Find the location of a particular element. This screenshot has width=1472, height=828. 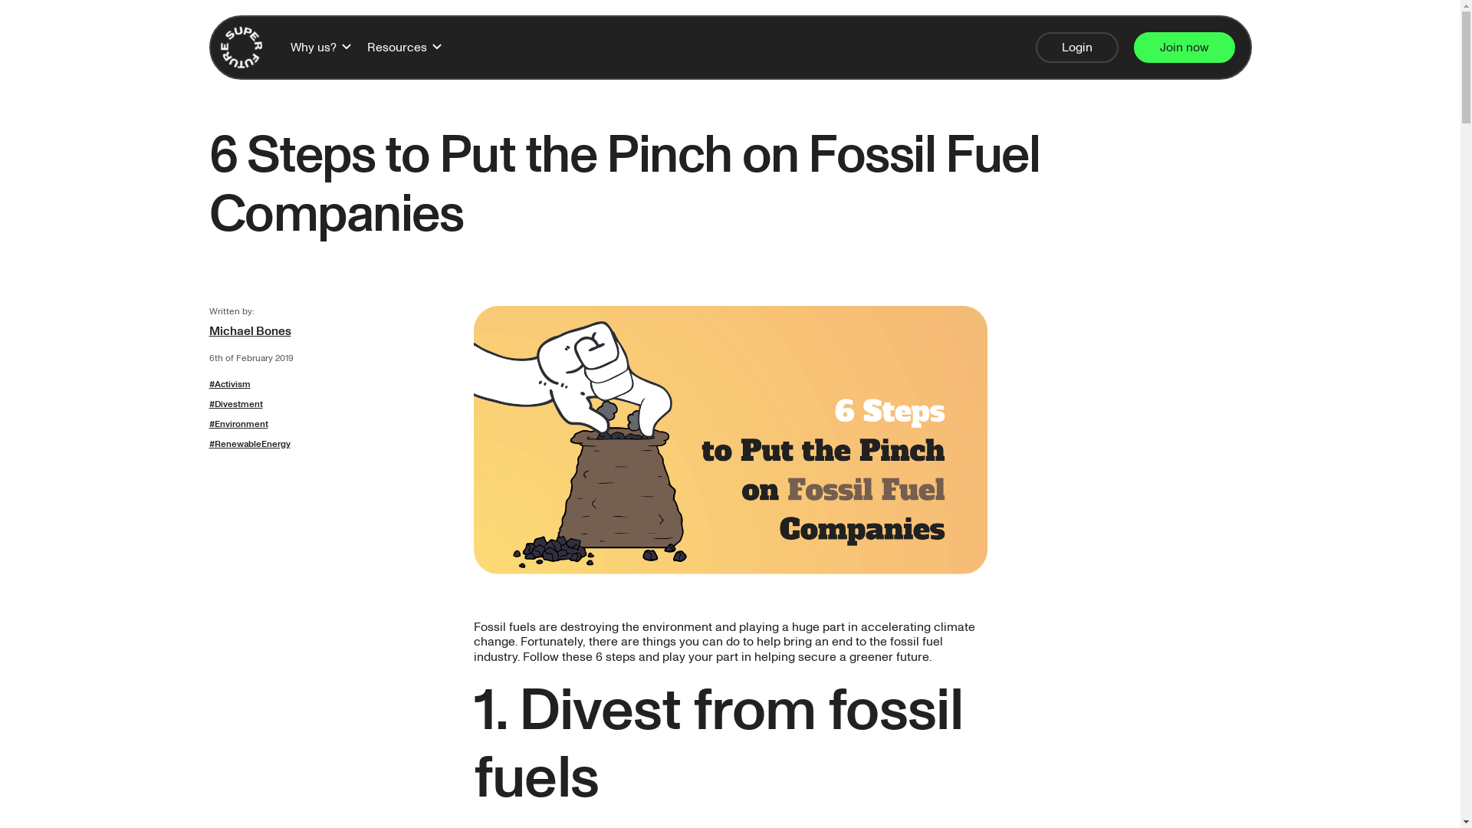

Login is located at coordinates (1076, 48).